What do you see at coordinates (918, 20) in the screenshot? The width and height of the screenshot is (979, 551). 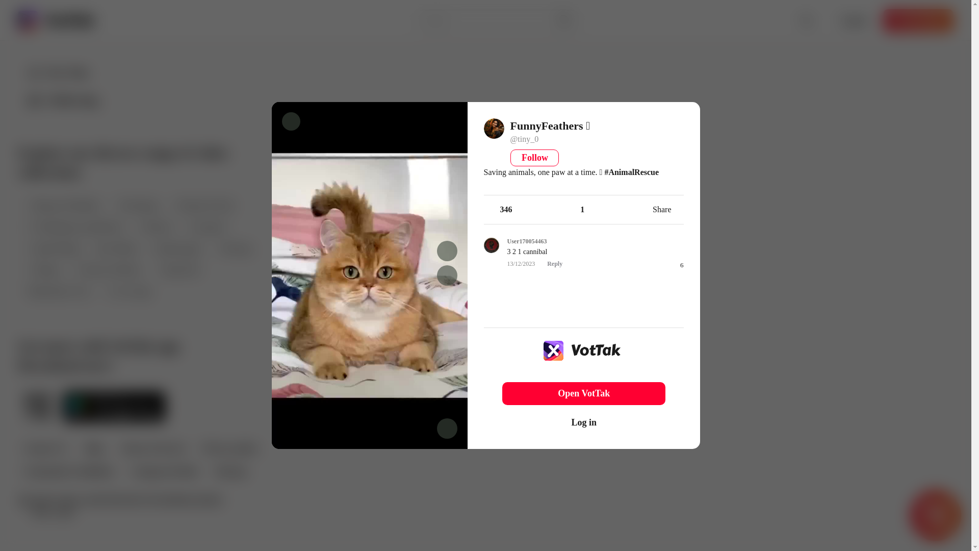 I see `Get the App` at bounding box center [918, 20].